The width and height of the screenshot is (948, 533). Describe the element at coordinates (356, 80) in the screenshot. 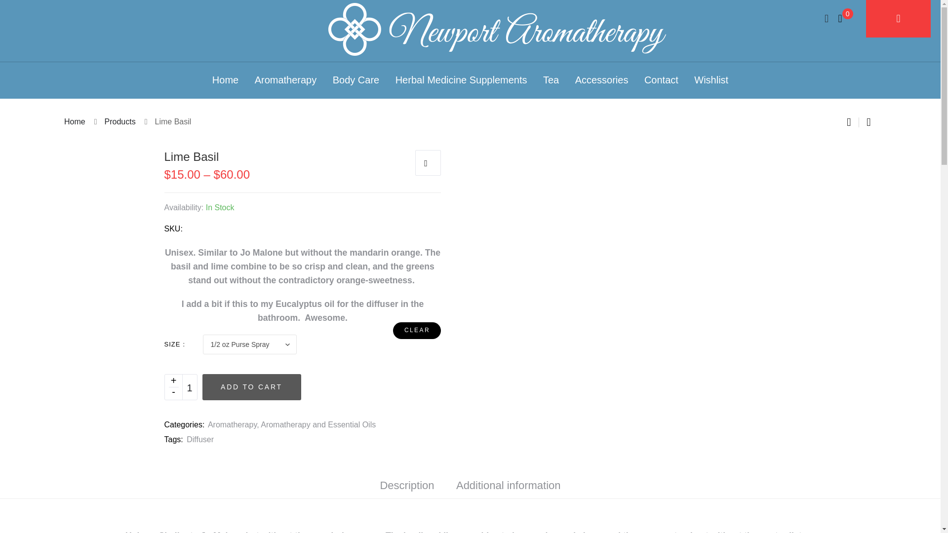

I see `Body Care` at that location.